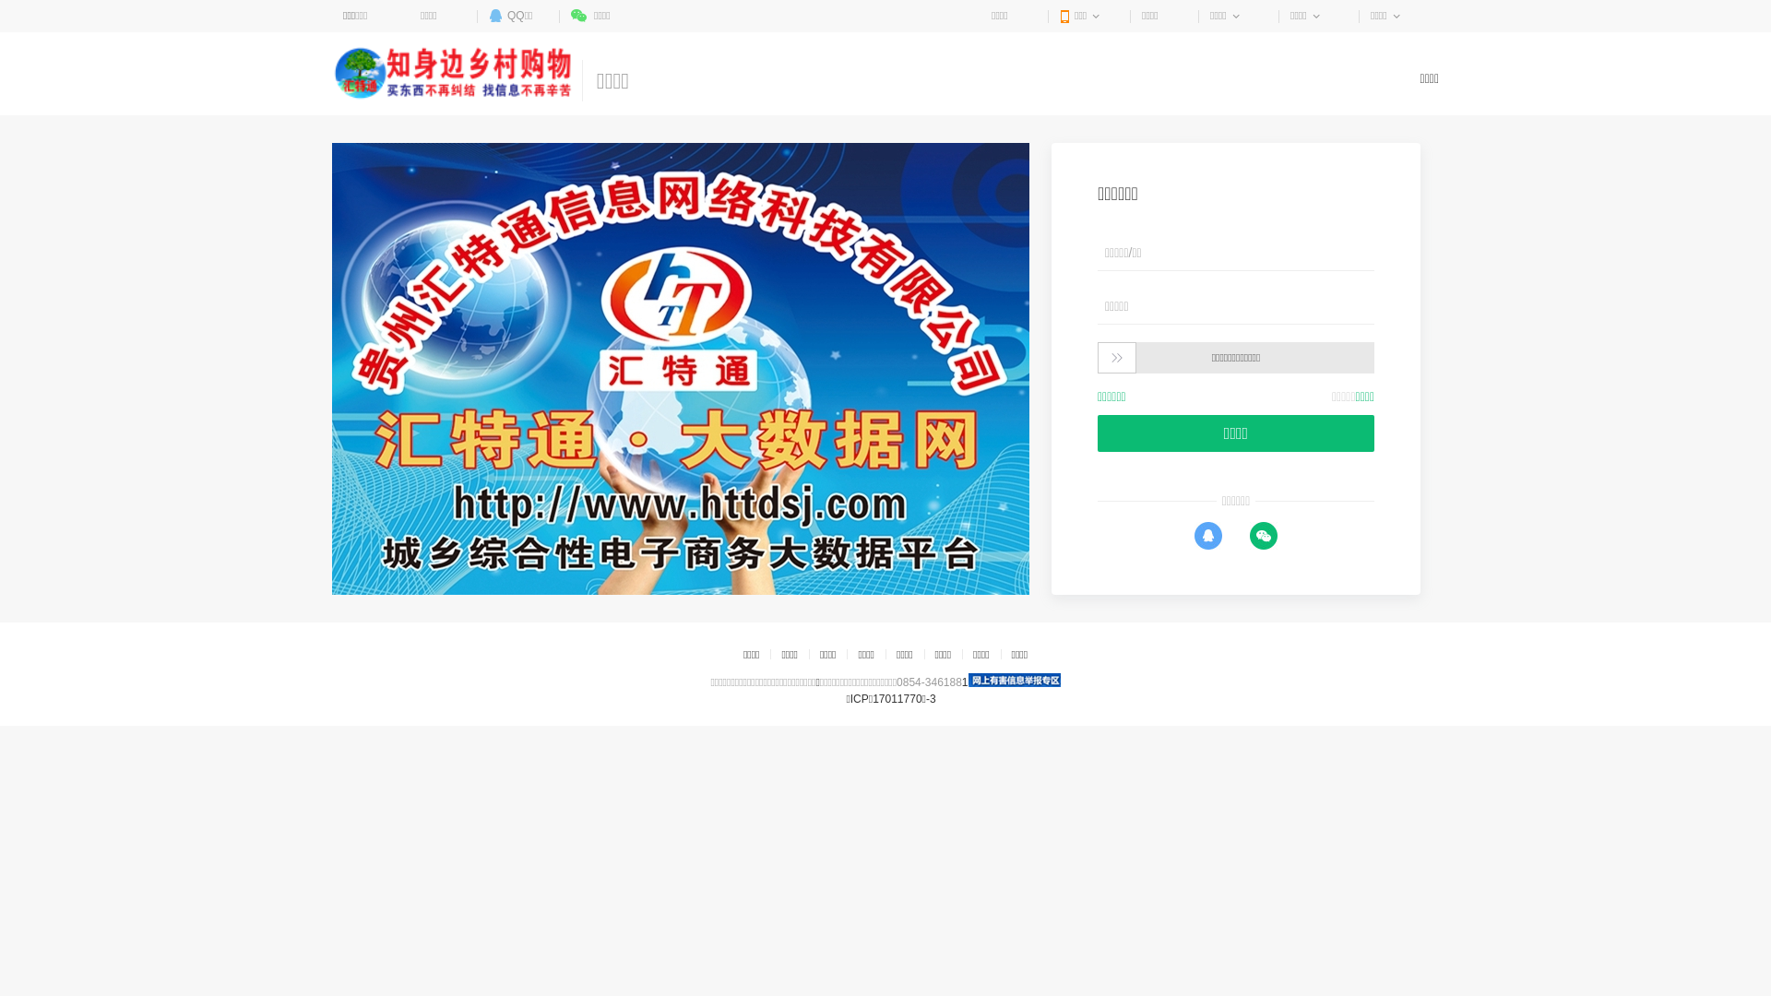 This screenshot has width=1771, height=996. I want to click on db.png, so click(1015, 681).